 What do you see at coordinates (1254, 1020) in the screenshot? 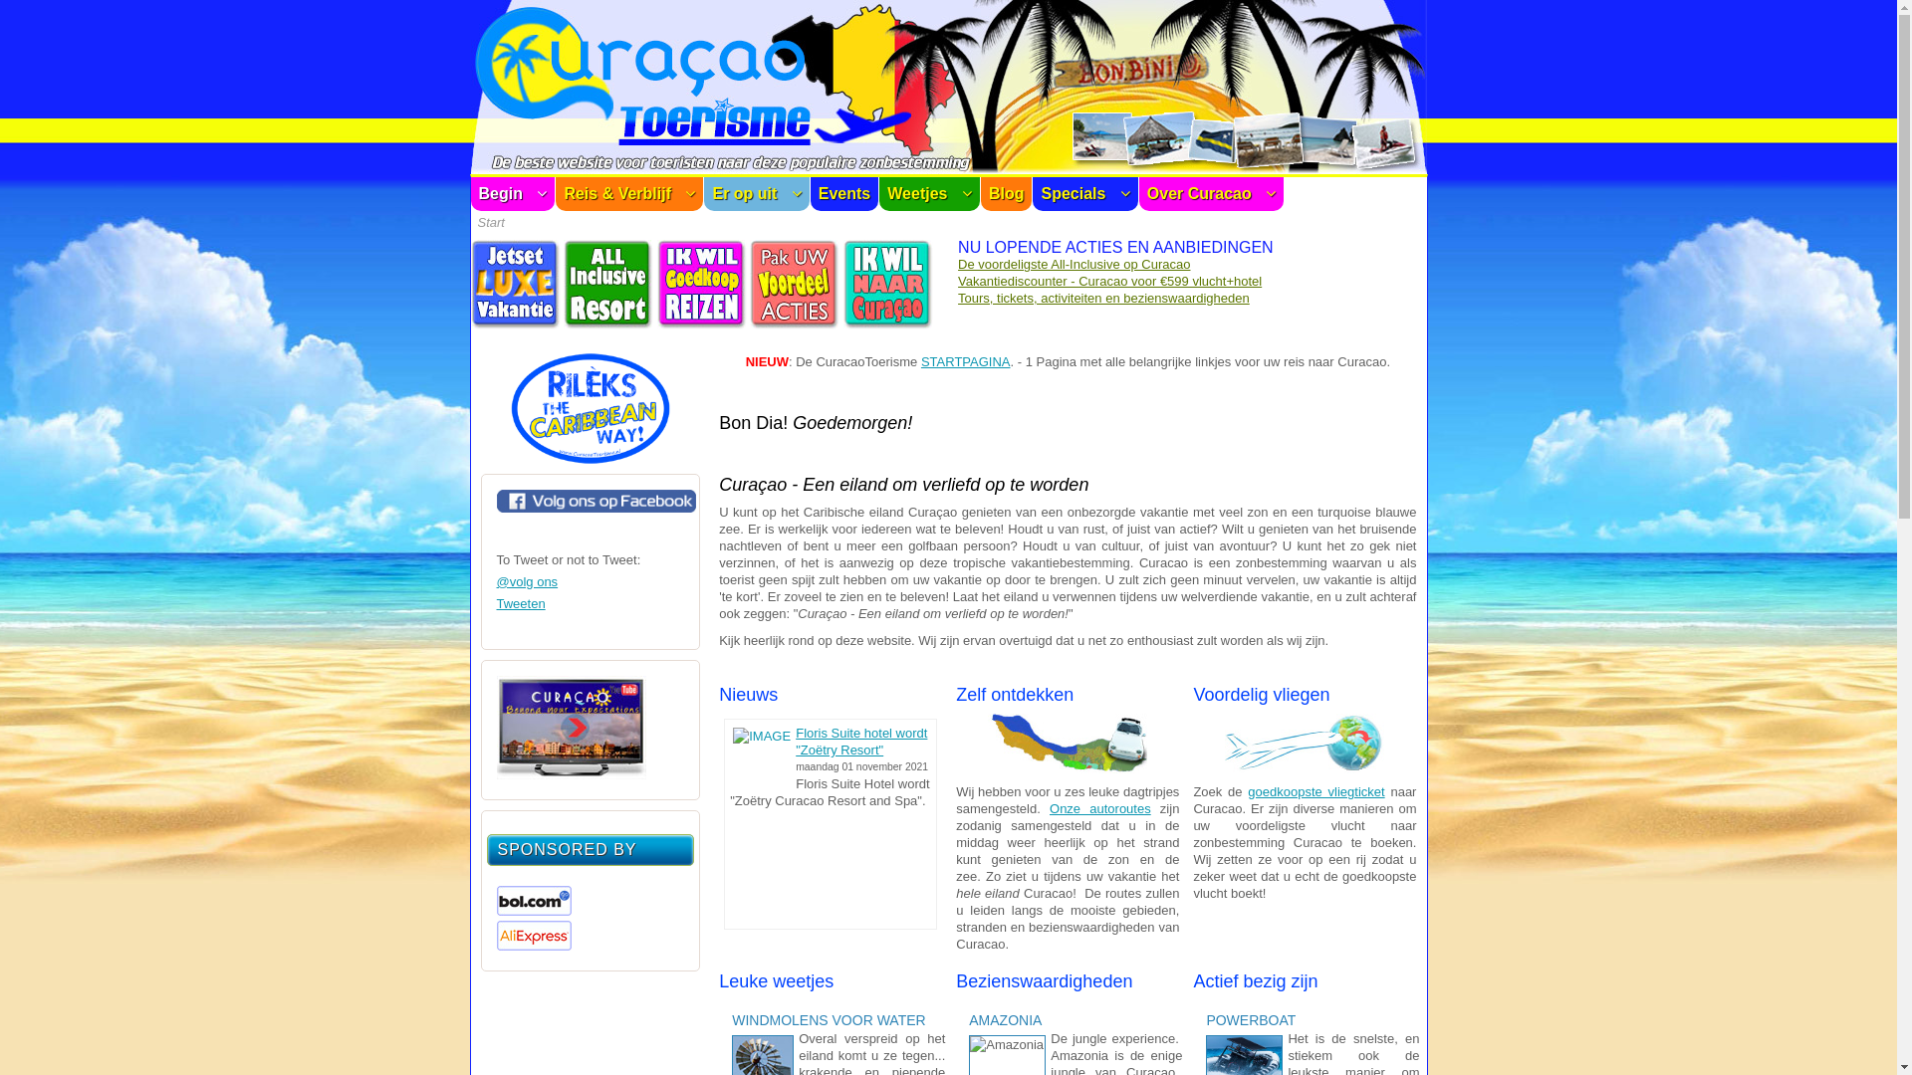
I see `POWERBOAT` at bounding box center [1254, 1020].